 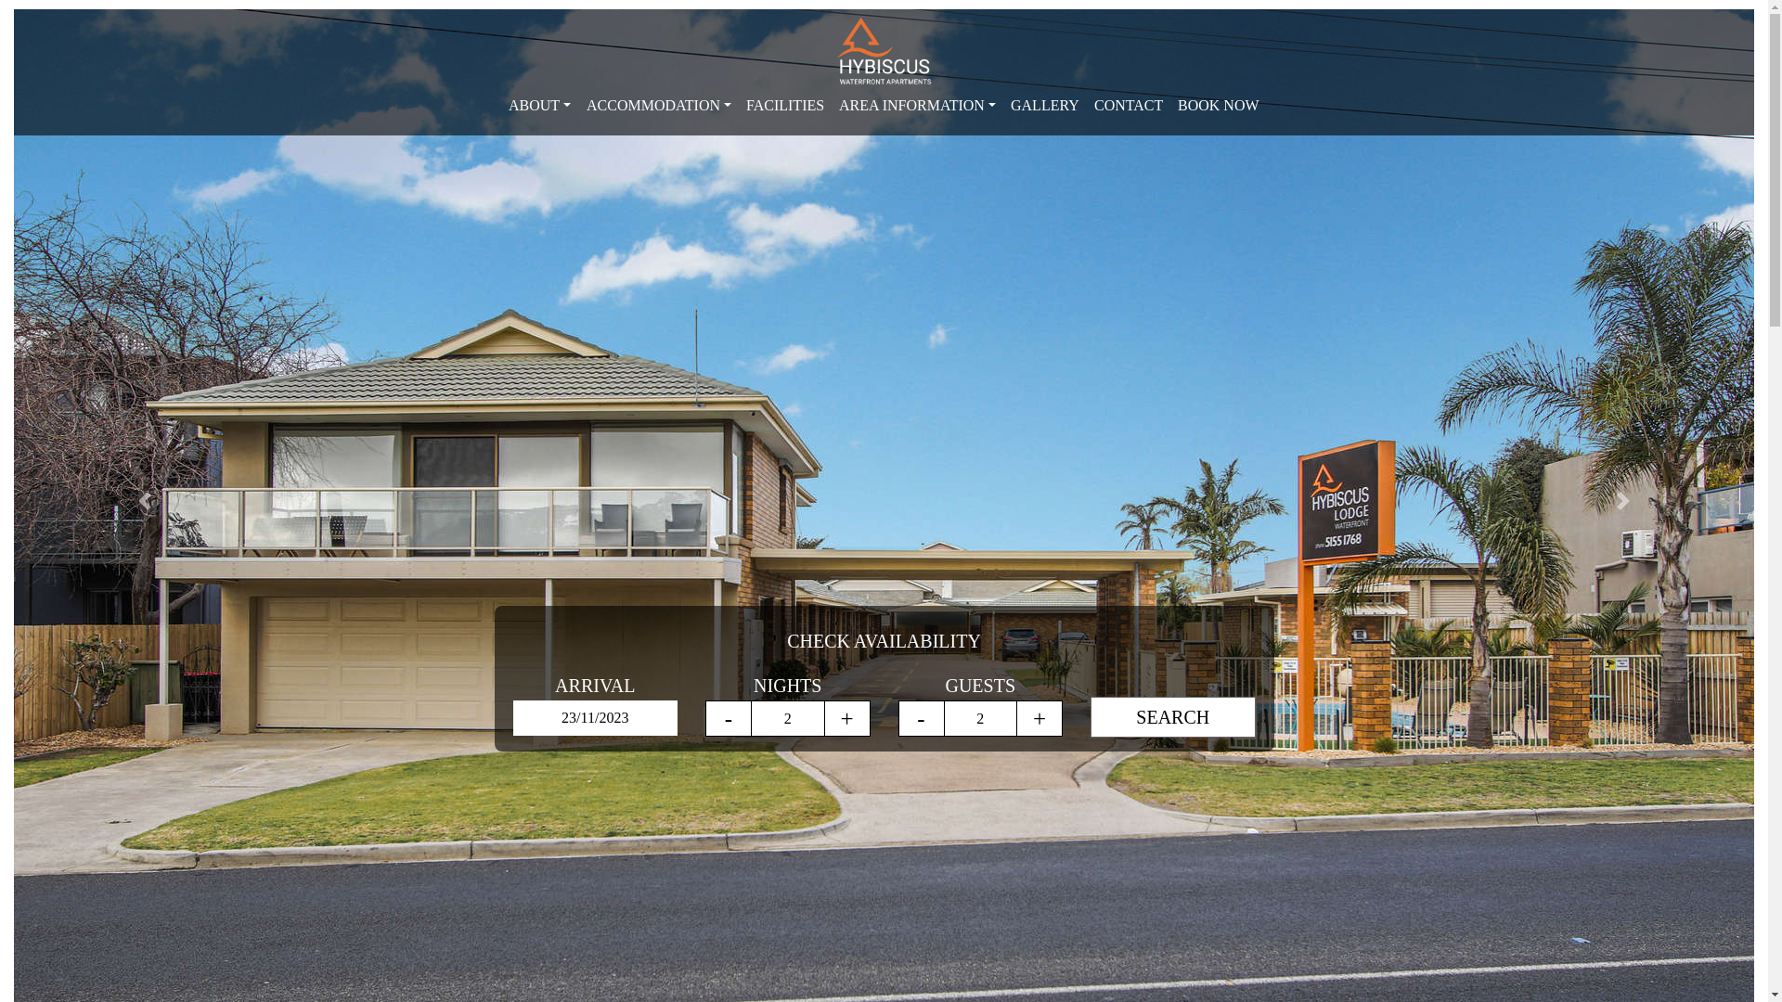 I want to click on SEARCH, so click(x=1173, y=717).